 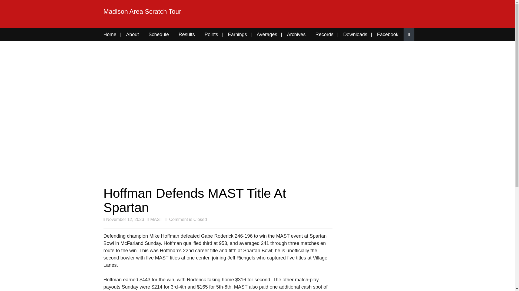 What do you see at coordinates (388, 34) in the screenshot?
I see `Facebook` at bounding box center [388, 34].